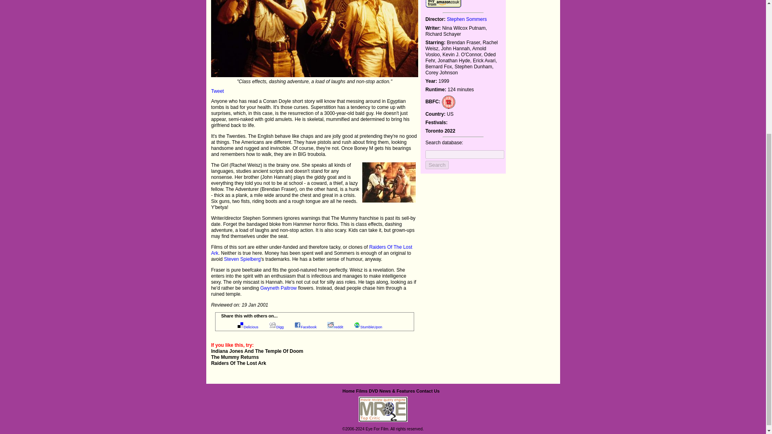  Describe the element at coordinates (278, 288) in the screenshot. I see `Gwyneth Paltrow` at that location.